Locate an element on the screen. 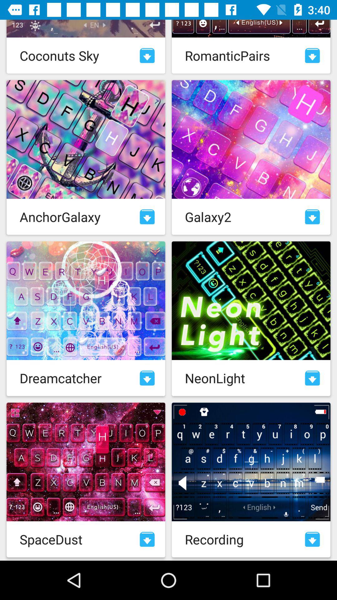 This screenshot has width=337, height=600. start download is located at coordinates (312, 217).